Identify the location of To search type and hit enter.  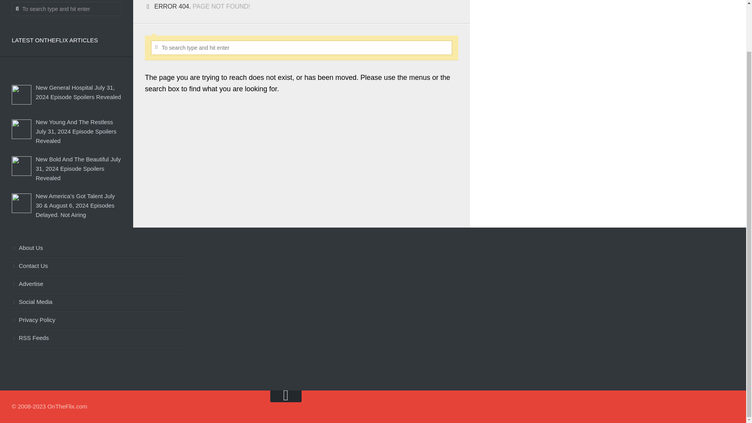
(302, 48).